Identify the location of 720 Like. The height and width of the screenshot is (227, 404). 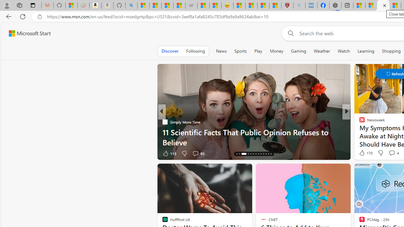
(364, 153).